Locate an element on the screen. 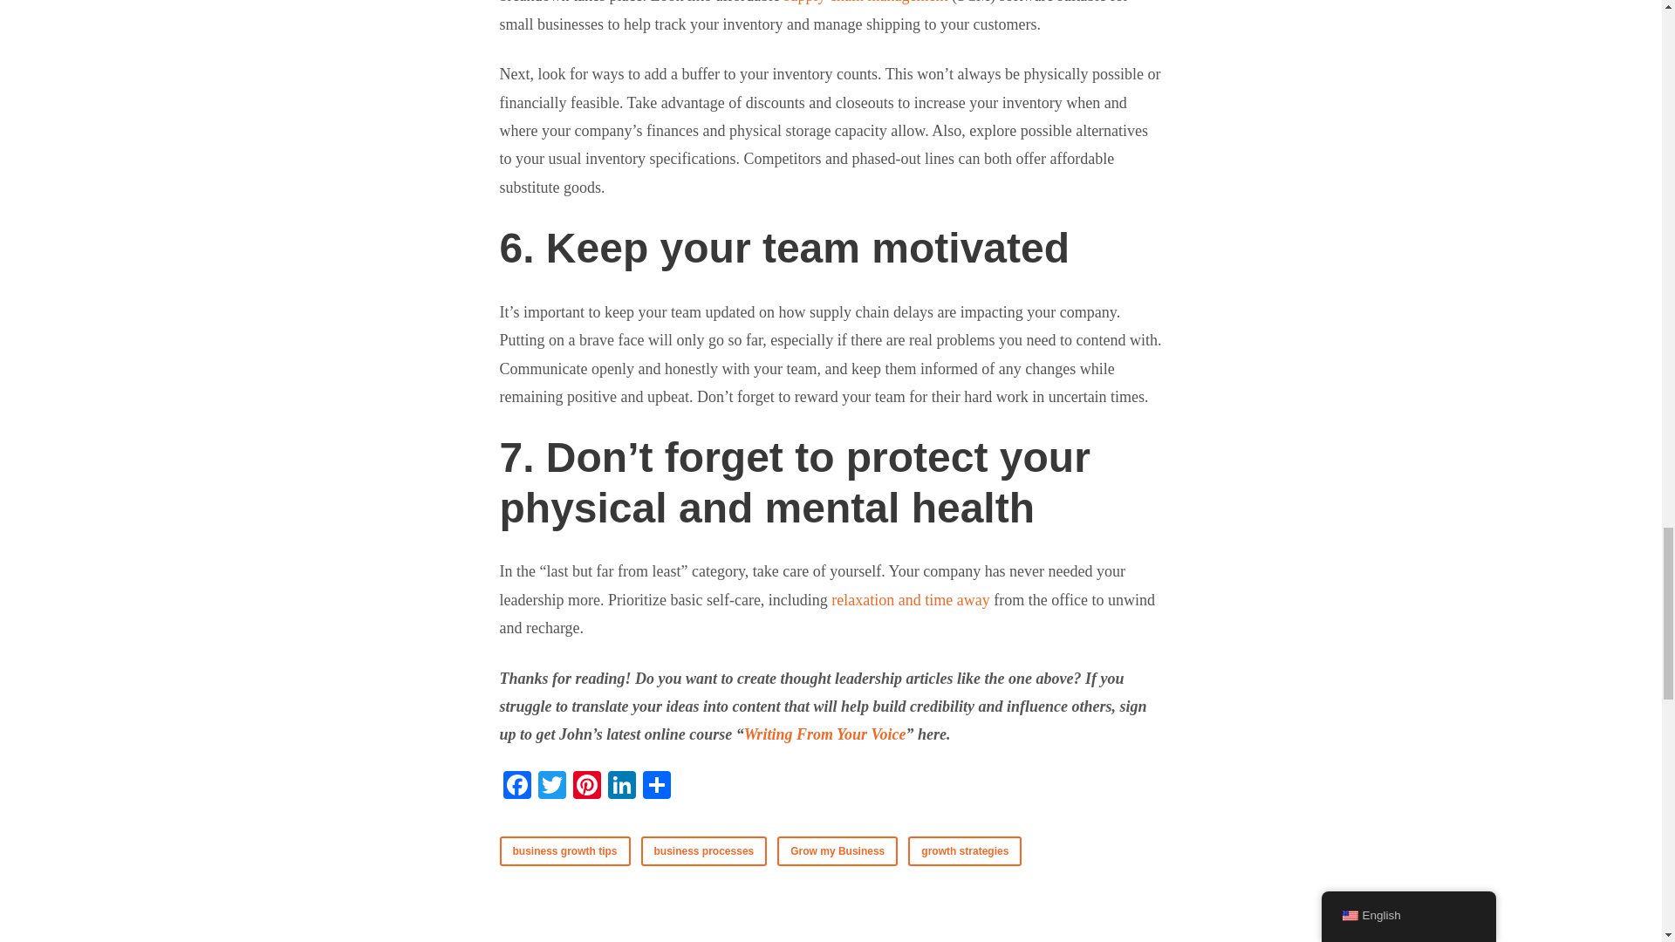 The image size is (1675, 942). growth strategies is located at coordinates (965, 851).